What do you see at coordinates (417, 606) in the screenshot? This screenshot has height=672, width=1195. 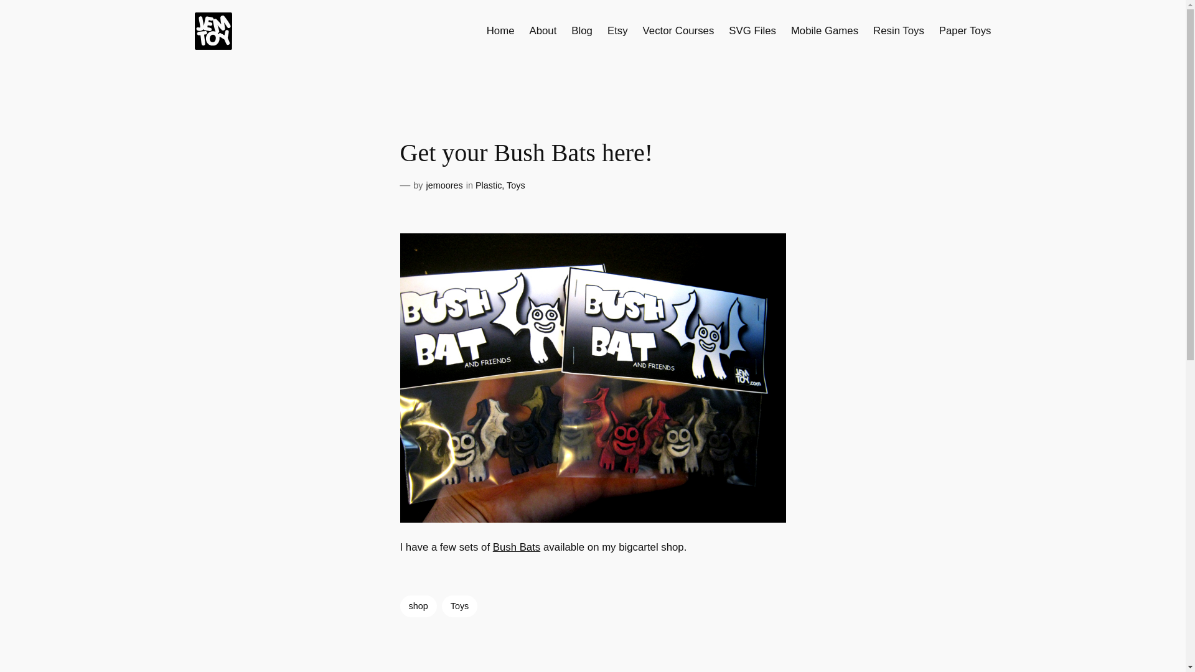 I see `shop` at bounding box center [417, 606].